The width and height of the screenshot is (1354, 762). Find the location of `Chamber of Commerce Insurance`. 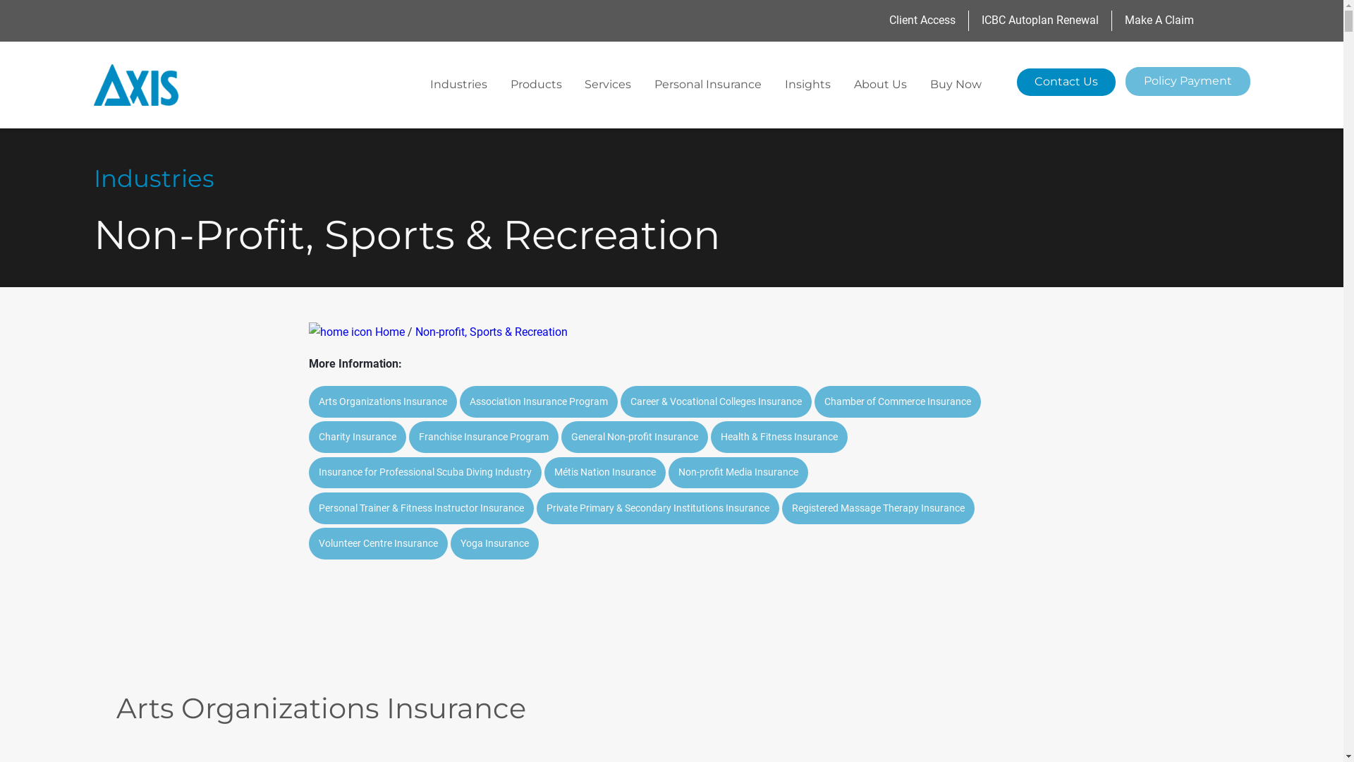

Chamber of Commerce Insurance is located at coordinates (897, 402).